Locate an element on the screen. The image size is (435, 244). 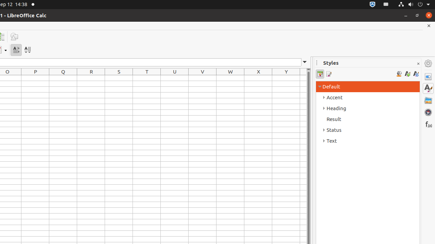
Y1 is located at coordinates (286, 78).